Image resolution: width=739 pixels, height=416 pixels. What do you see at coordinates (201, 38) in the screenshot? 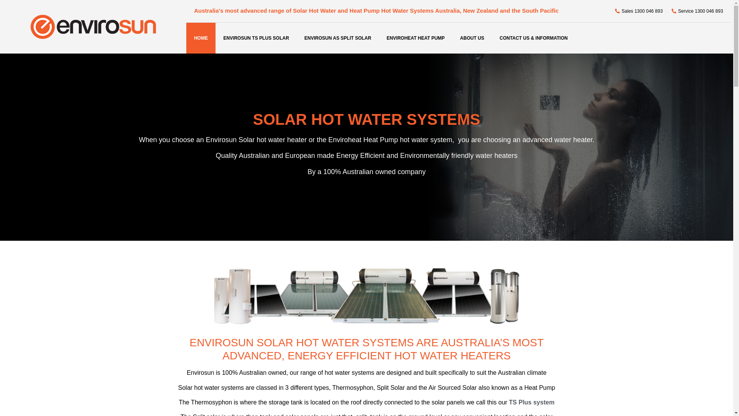
I see `HOME` at bounding box center [201, 38].